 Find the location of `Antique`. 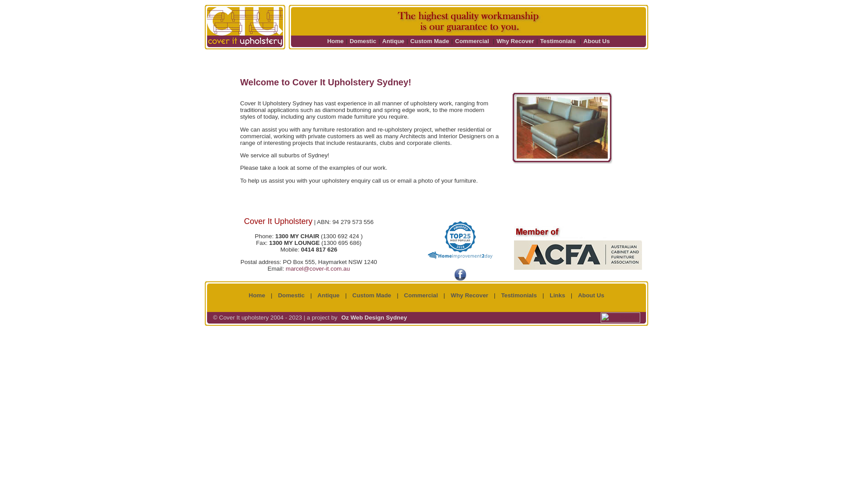

Antique is located at coordinates (393, 41).